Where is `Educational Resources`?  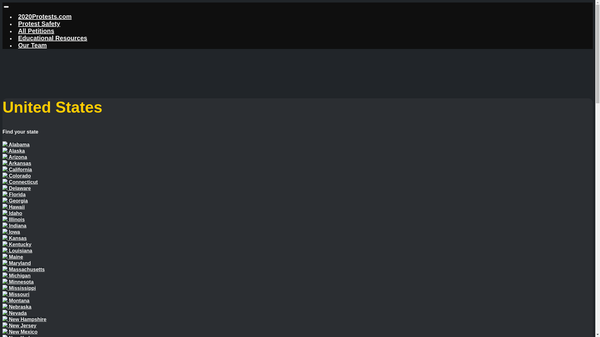
Educational Resources is located at coordinates (52, 38).